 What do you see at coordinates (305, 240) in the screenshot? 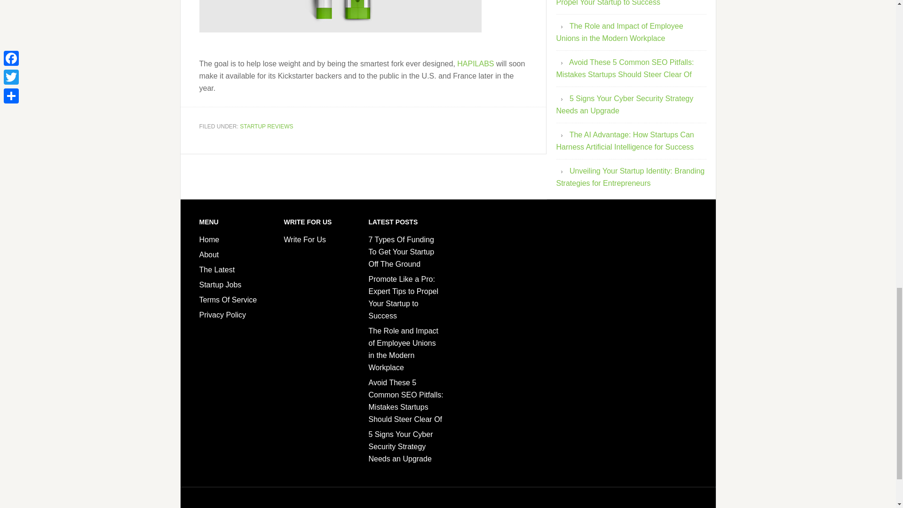
I see `Write For Us` at bounding box center [305, 240].